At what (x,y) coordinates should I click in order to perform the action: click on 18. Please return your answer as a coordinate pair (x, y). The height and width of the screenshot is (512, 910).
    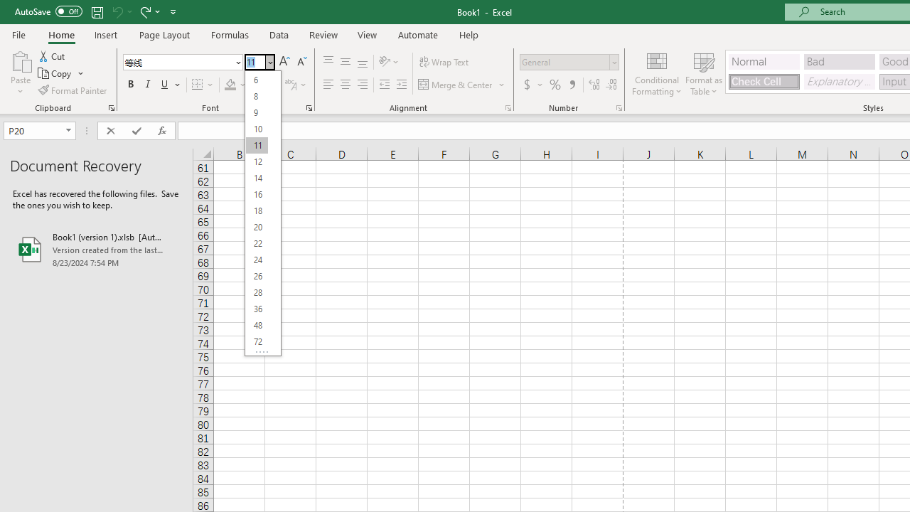
    Looking at the image, I should click on (257, 210).